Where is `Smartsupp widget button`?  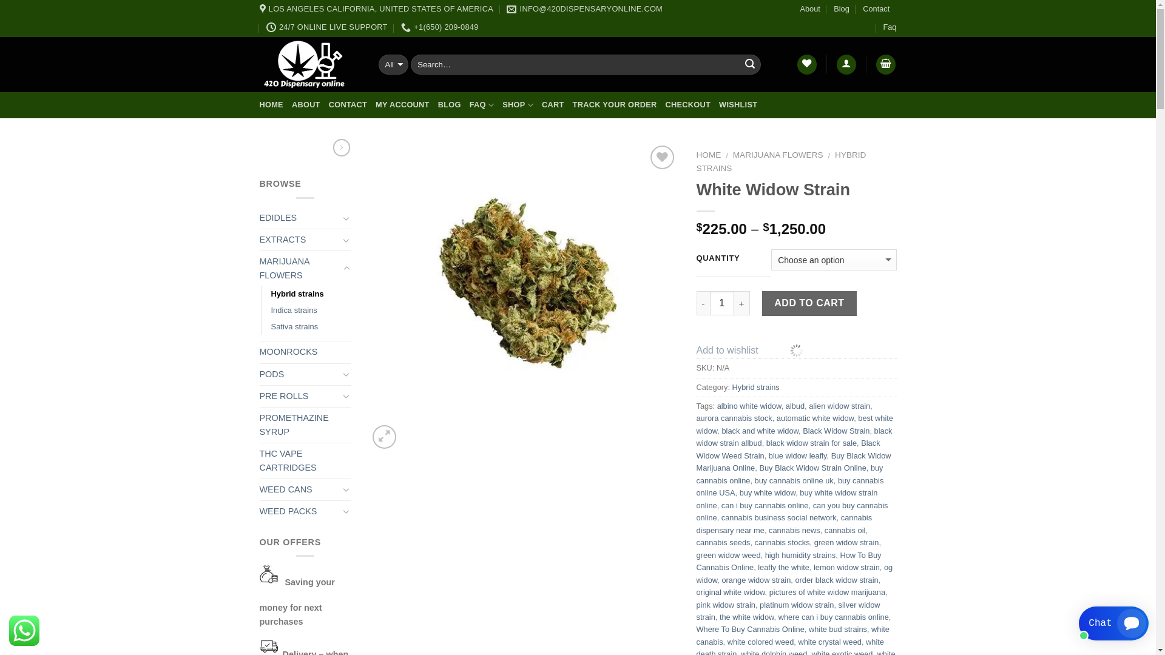
Smartsupp widget button is located at coordinates (1114, 623).